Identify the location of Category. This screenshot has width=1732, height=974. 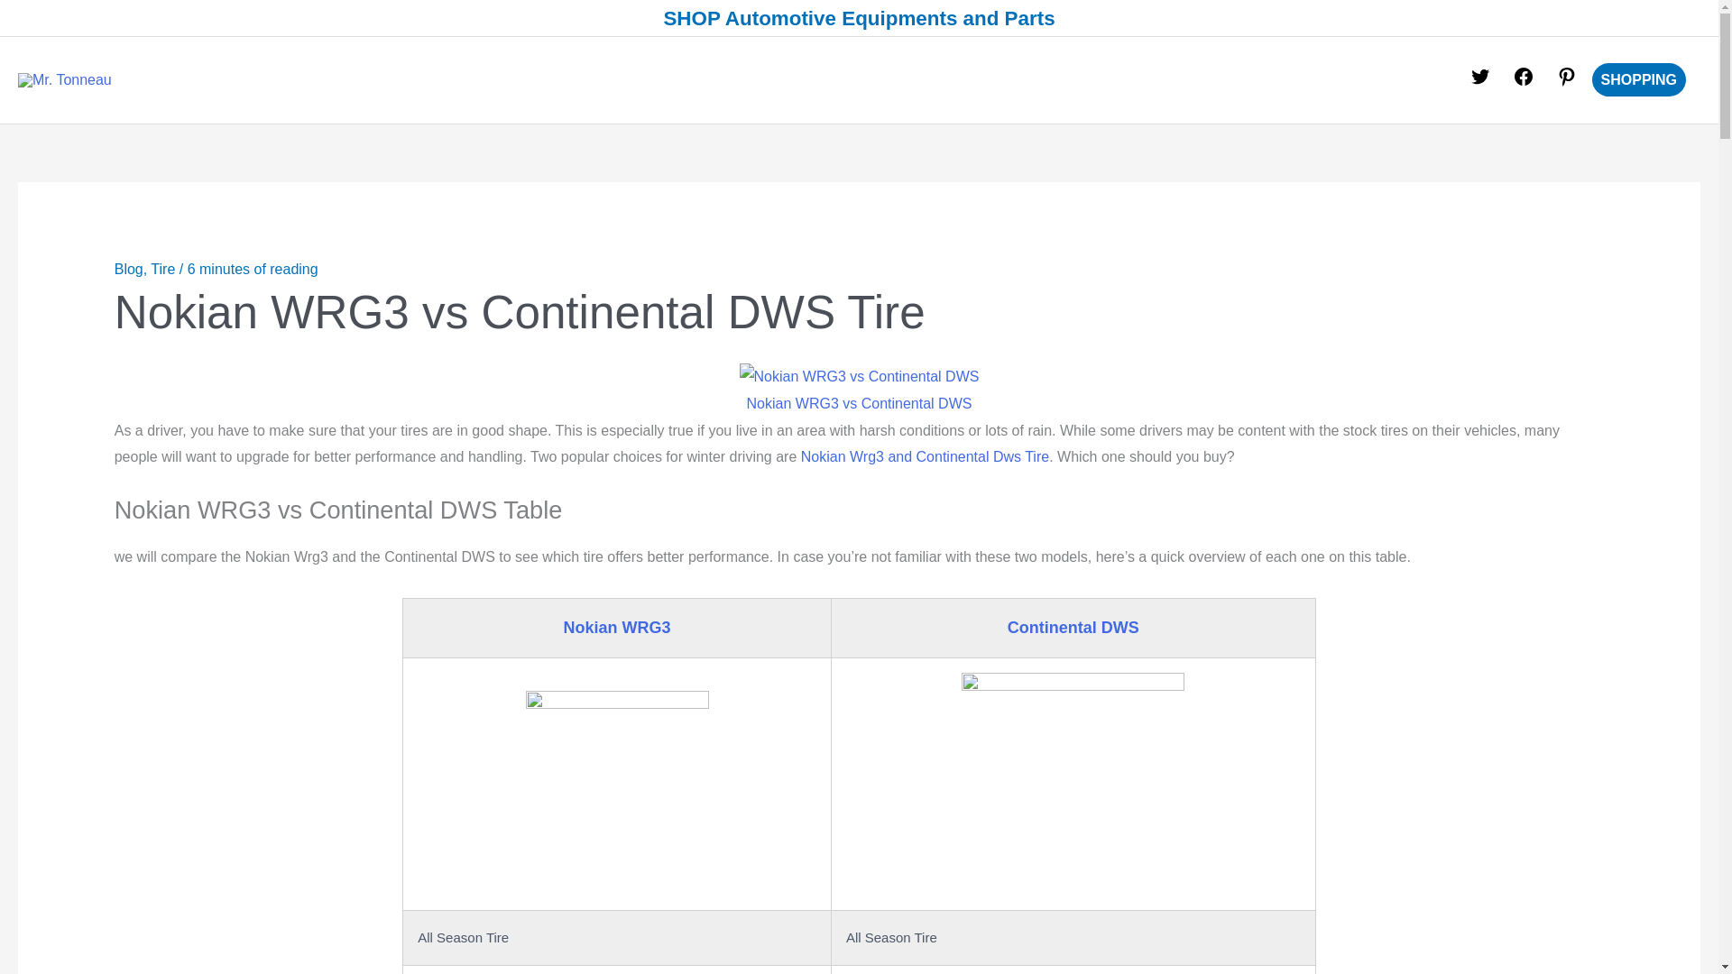
(1110, 79).